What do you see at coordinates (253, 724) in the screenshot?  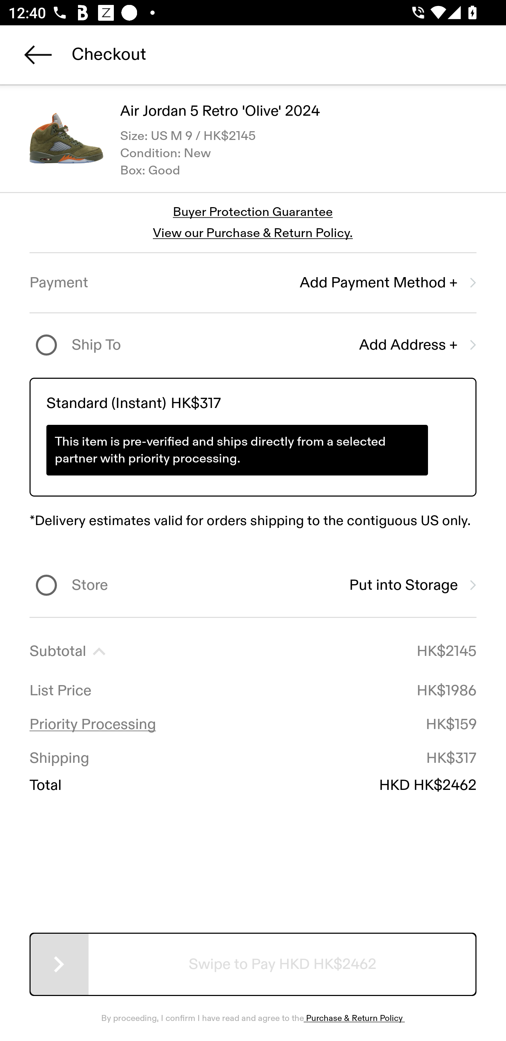 I see `Priority Processing HK$159` at bounding box center [253, 724].